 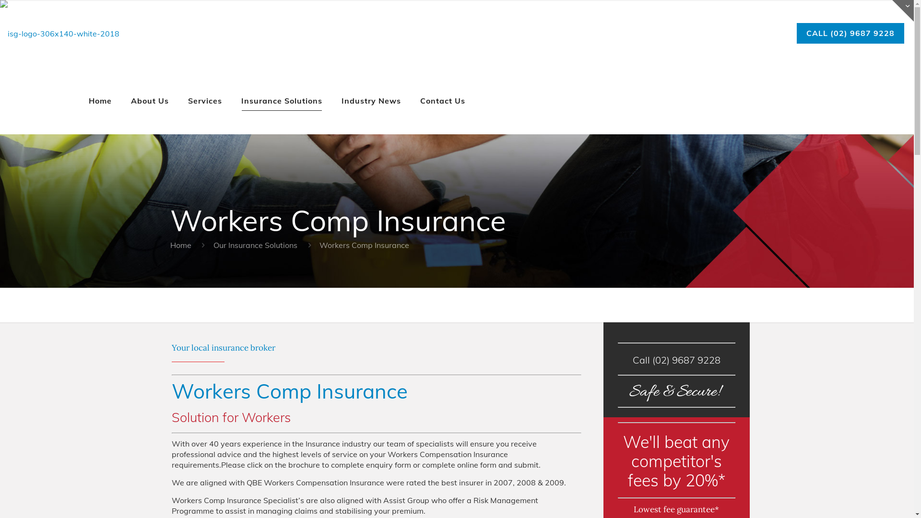 I want to click on Services, so click(x=205, y=101).